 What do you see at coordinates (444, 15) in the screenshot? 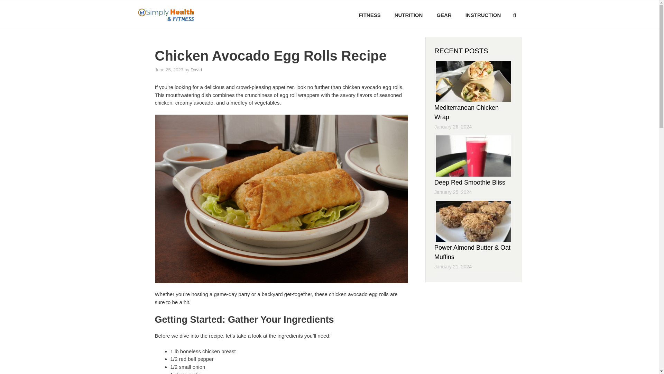
I see `GEAR` at bounding box center [444, 15].